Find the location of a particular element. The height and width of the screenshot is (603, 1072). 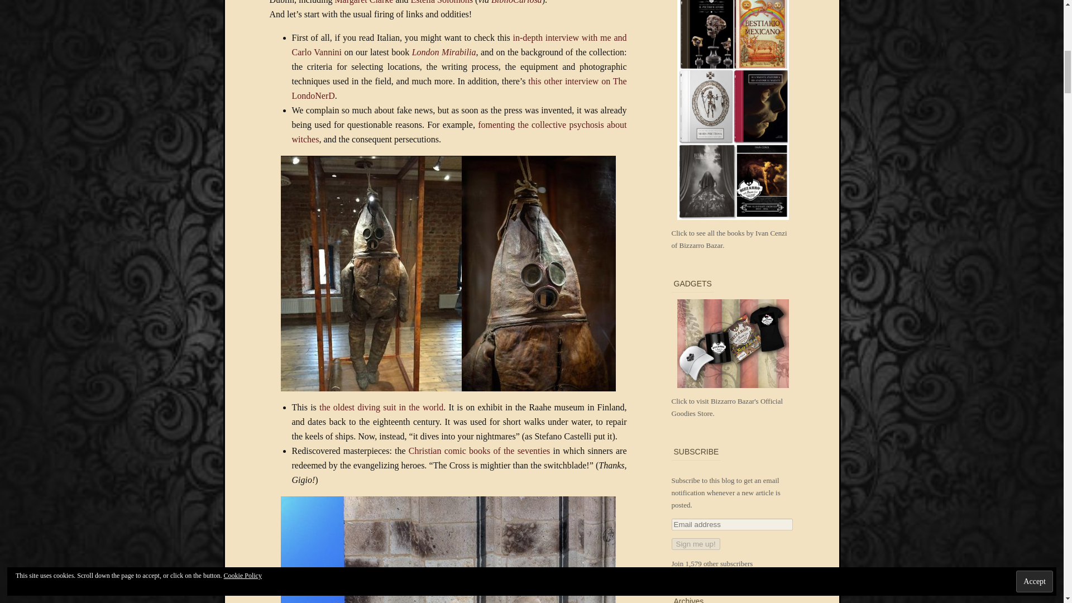

the oldest diving suit in the world is located at coordinates (381, 407).